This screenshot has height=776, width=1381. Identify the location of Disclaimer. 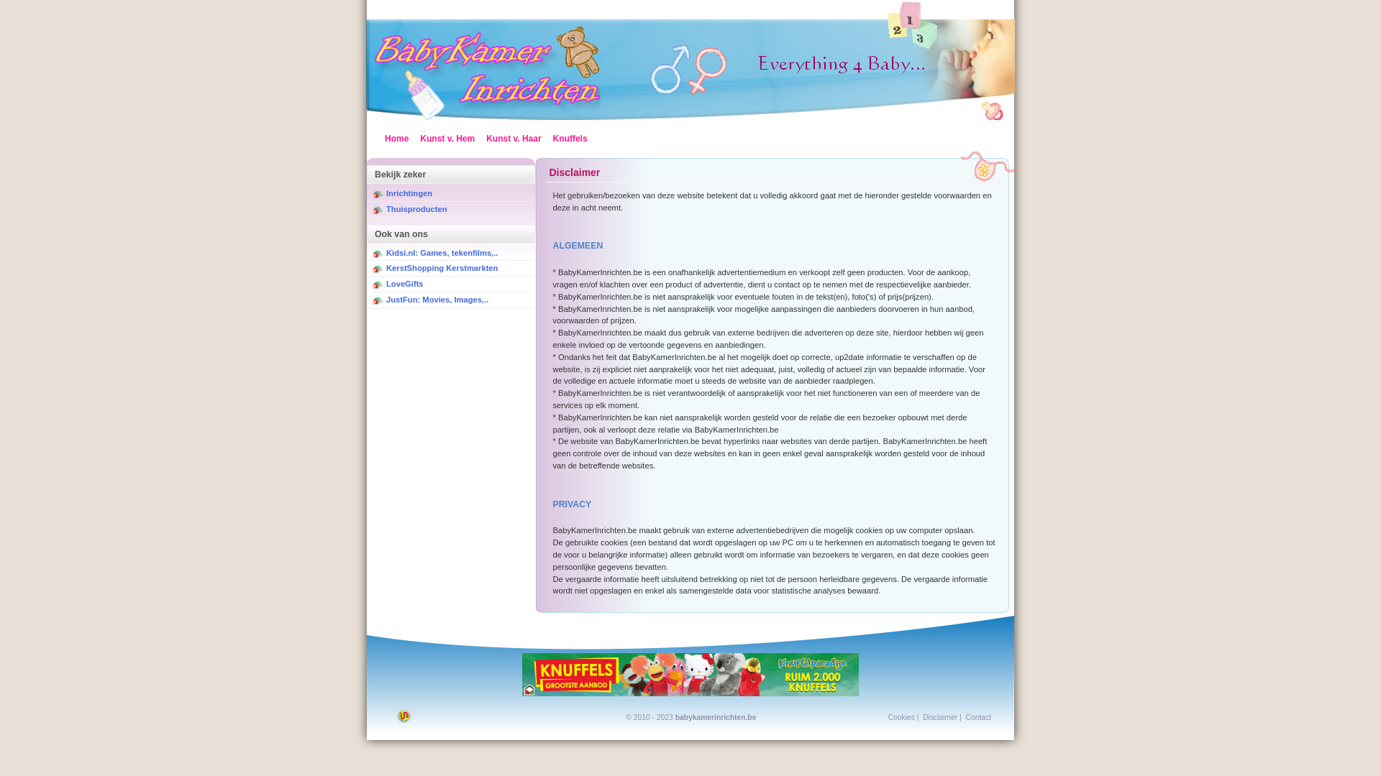
(940, 717).